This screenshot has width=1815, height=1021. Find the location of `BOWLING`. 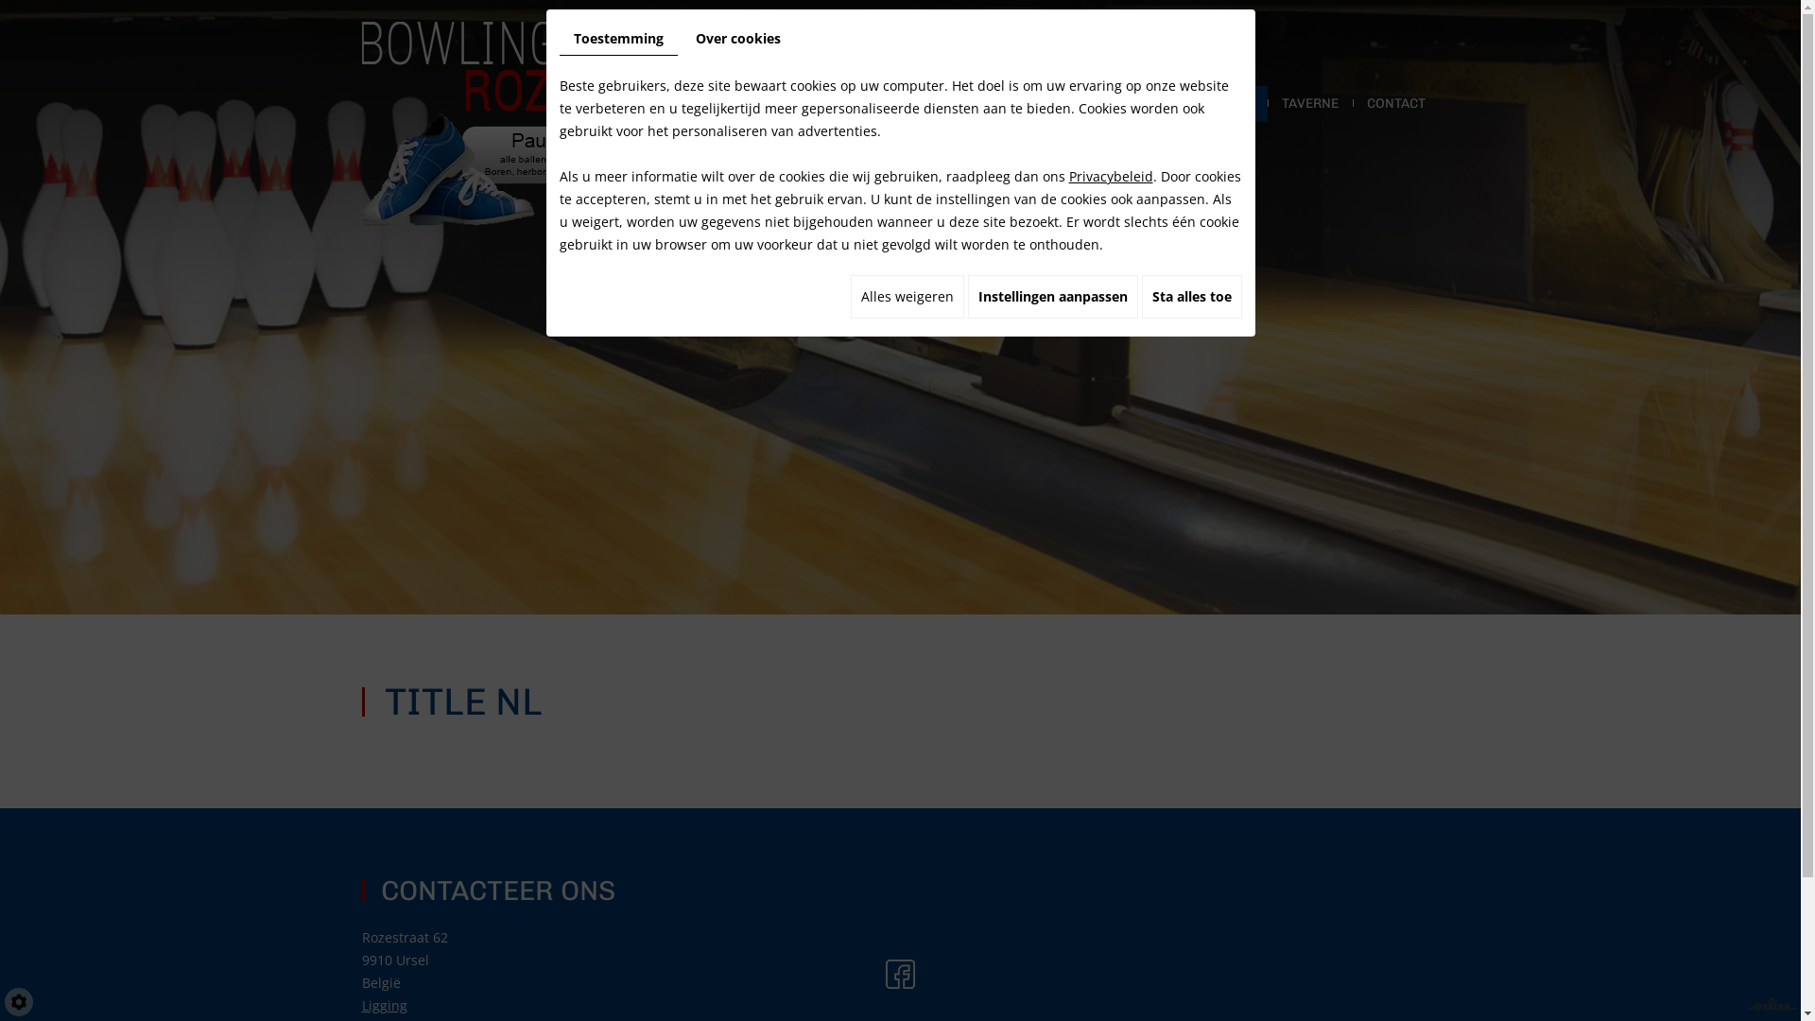

BOWLING is located at coordinates (855, 104).